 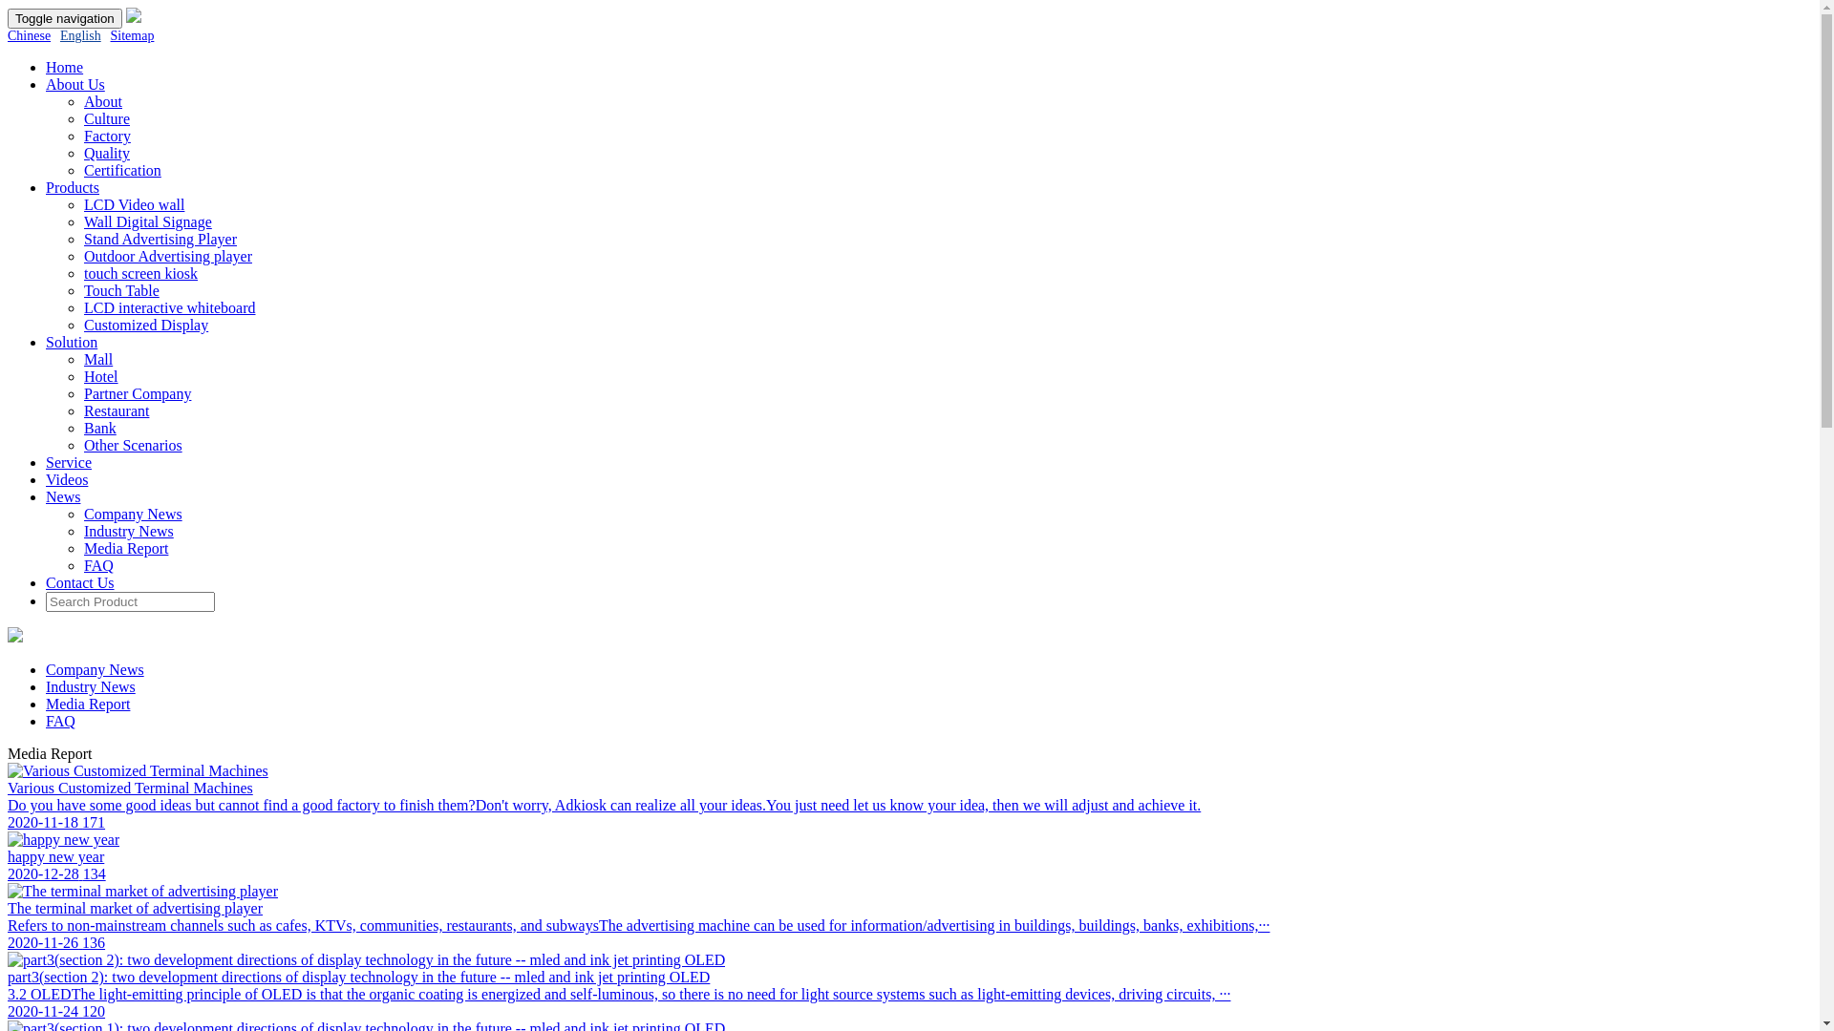 I want to click on Home, so click(x=65, y=67).